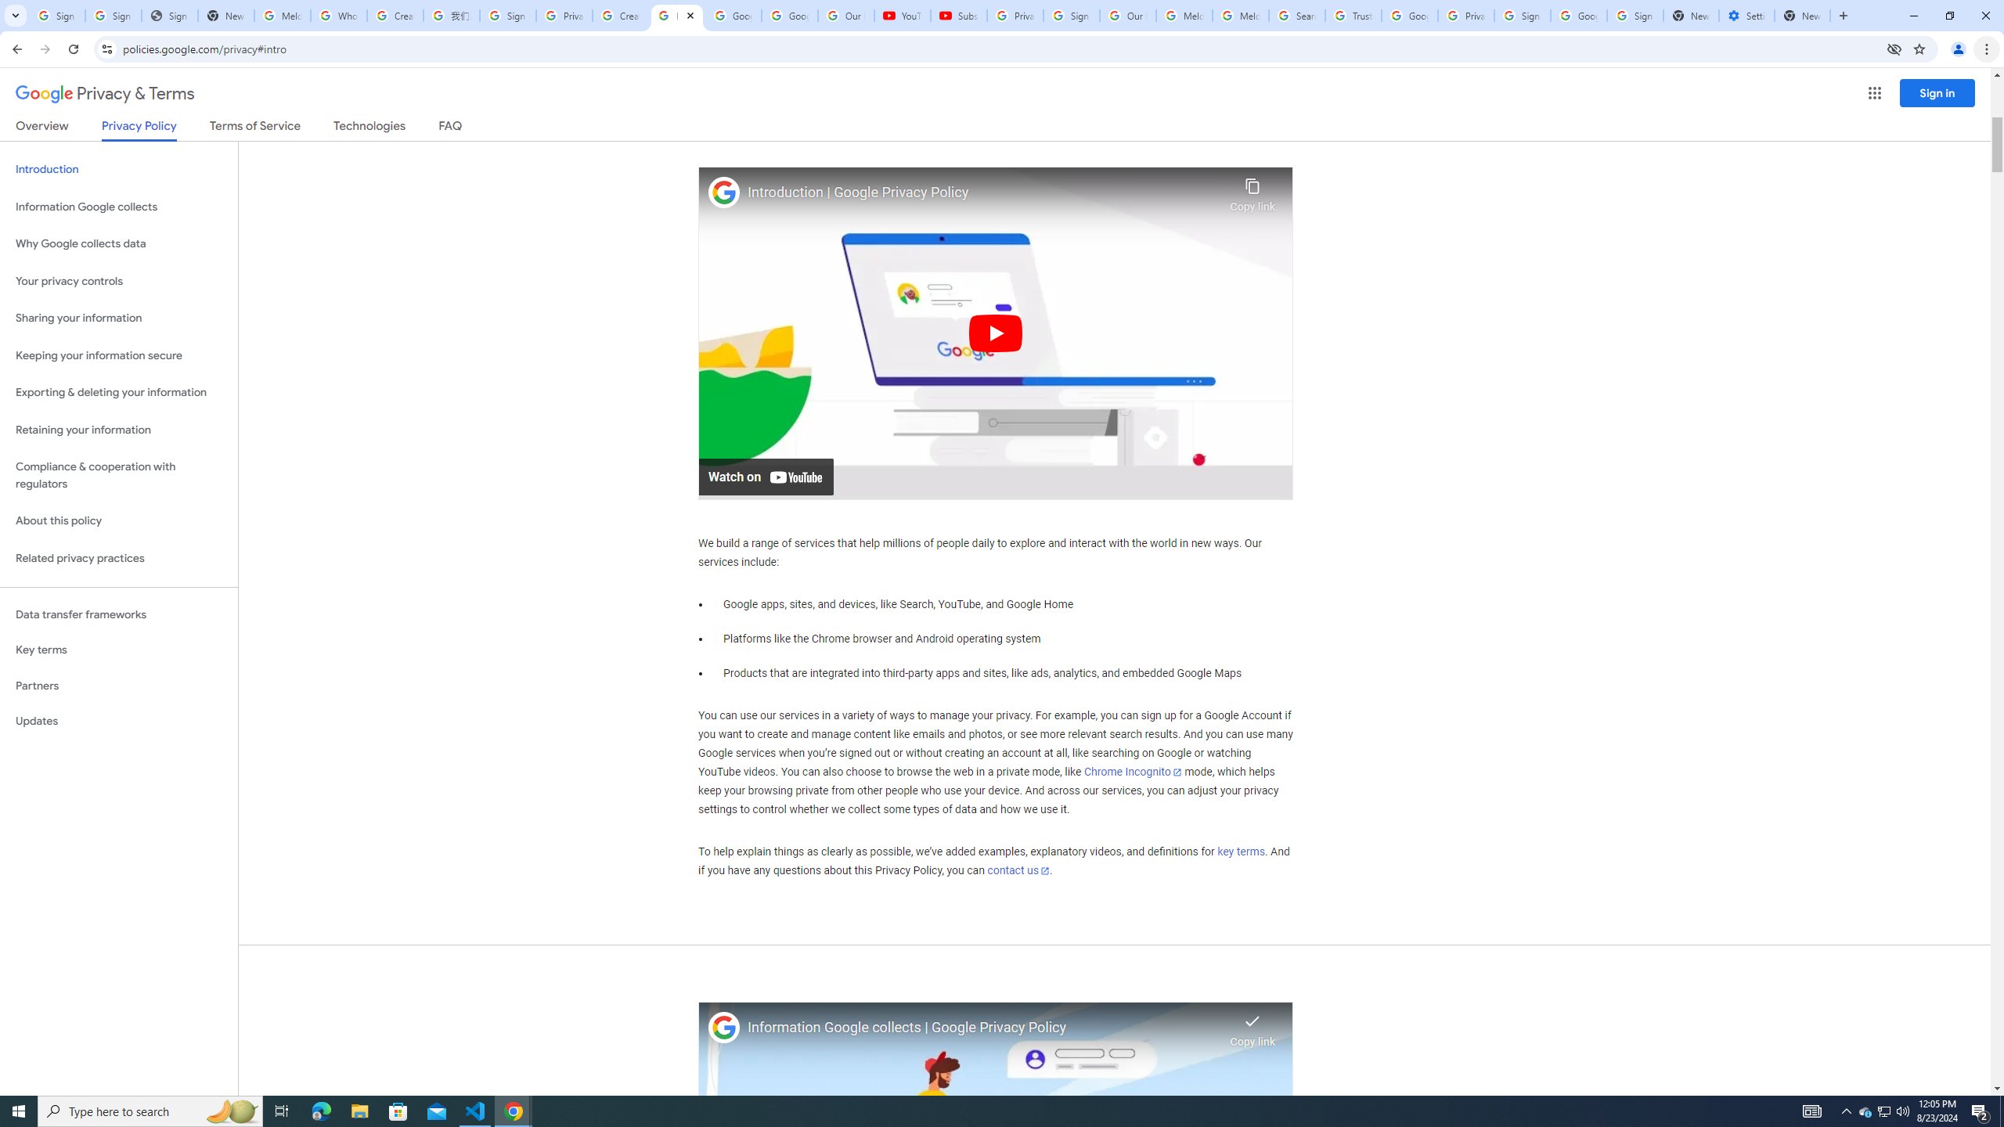  Describe the element at coordinates (985, 193) in the screenshot. I see `Introduction | Google Privacy Policy` at that location.